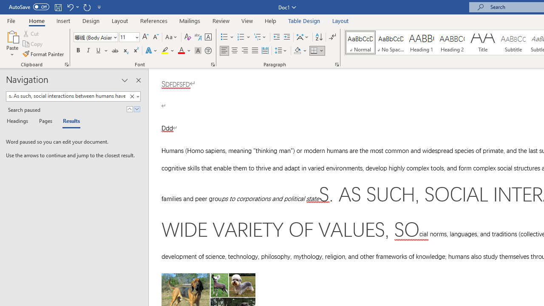 The height and width of the screenshot is (306, 544). What do you see at coordinates (72, 7) in the screenshot?
I see `Undo Style` at bounding box center [72, 7].